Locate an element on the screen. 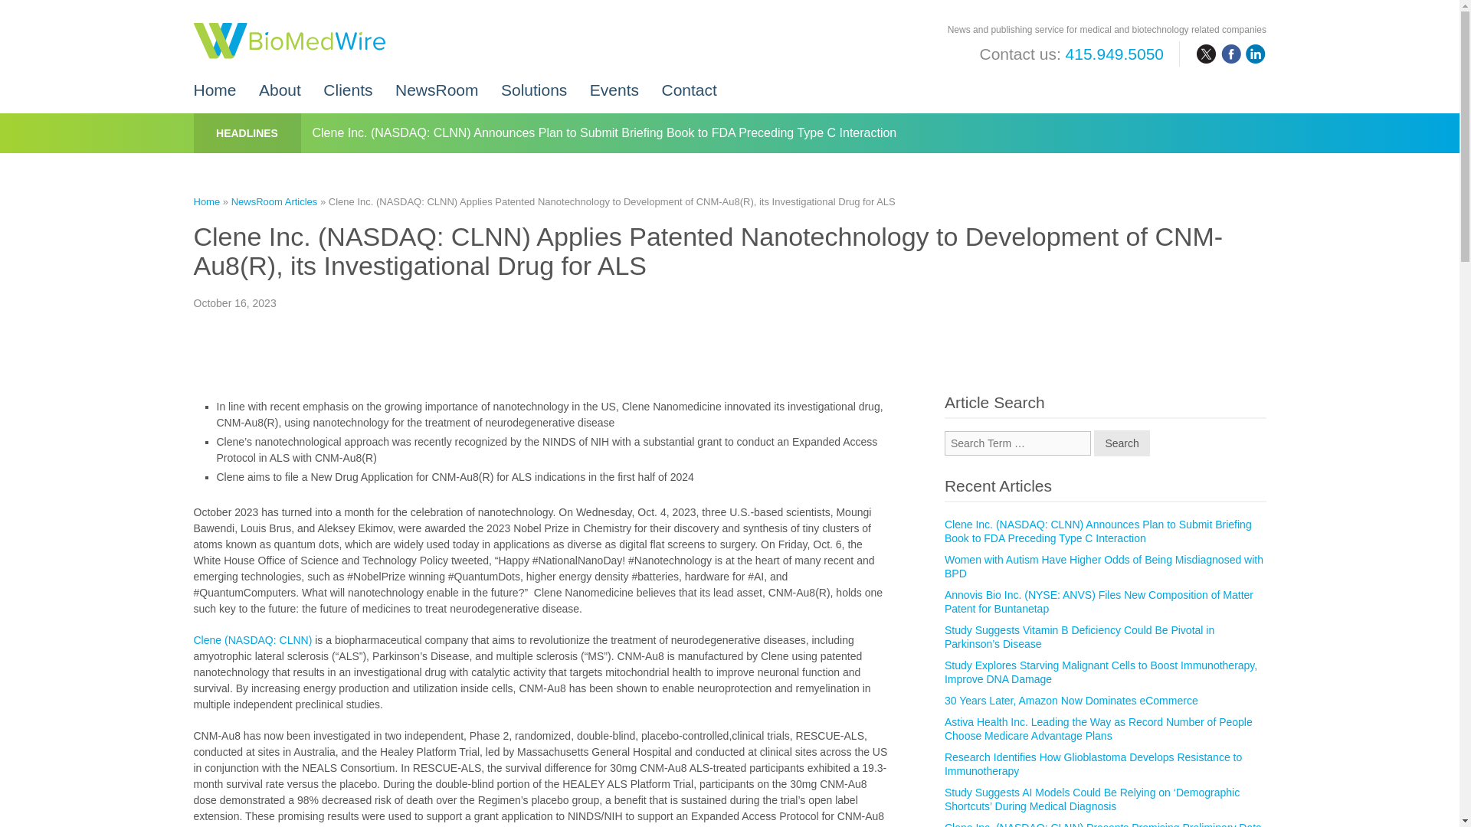  Search is located at coordinates (1122, 443).